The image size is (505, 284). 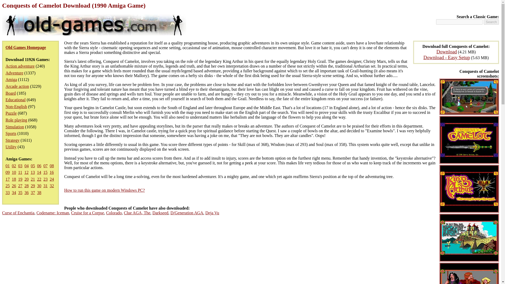 I want to click on 25, so click(x=7, y=186).